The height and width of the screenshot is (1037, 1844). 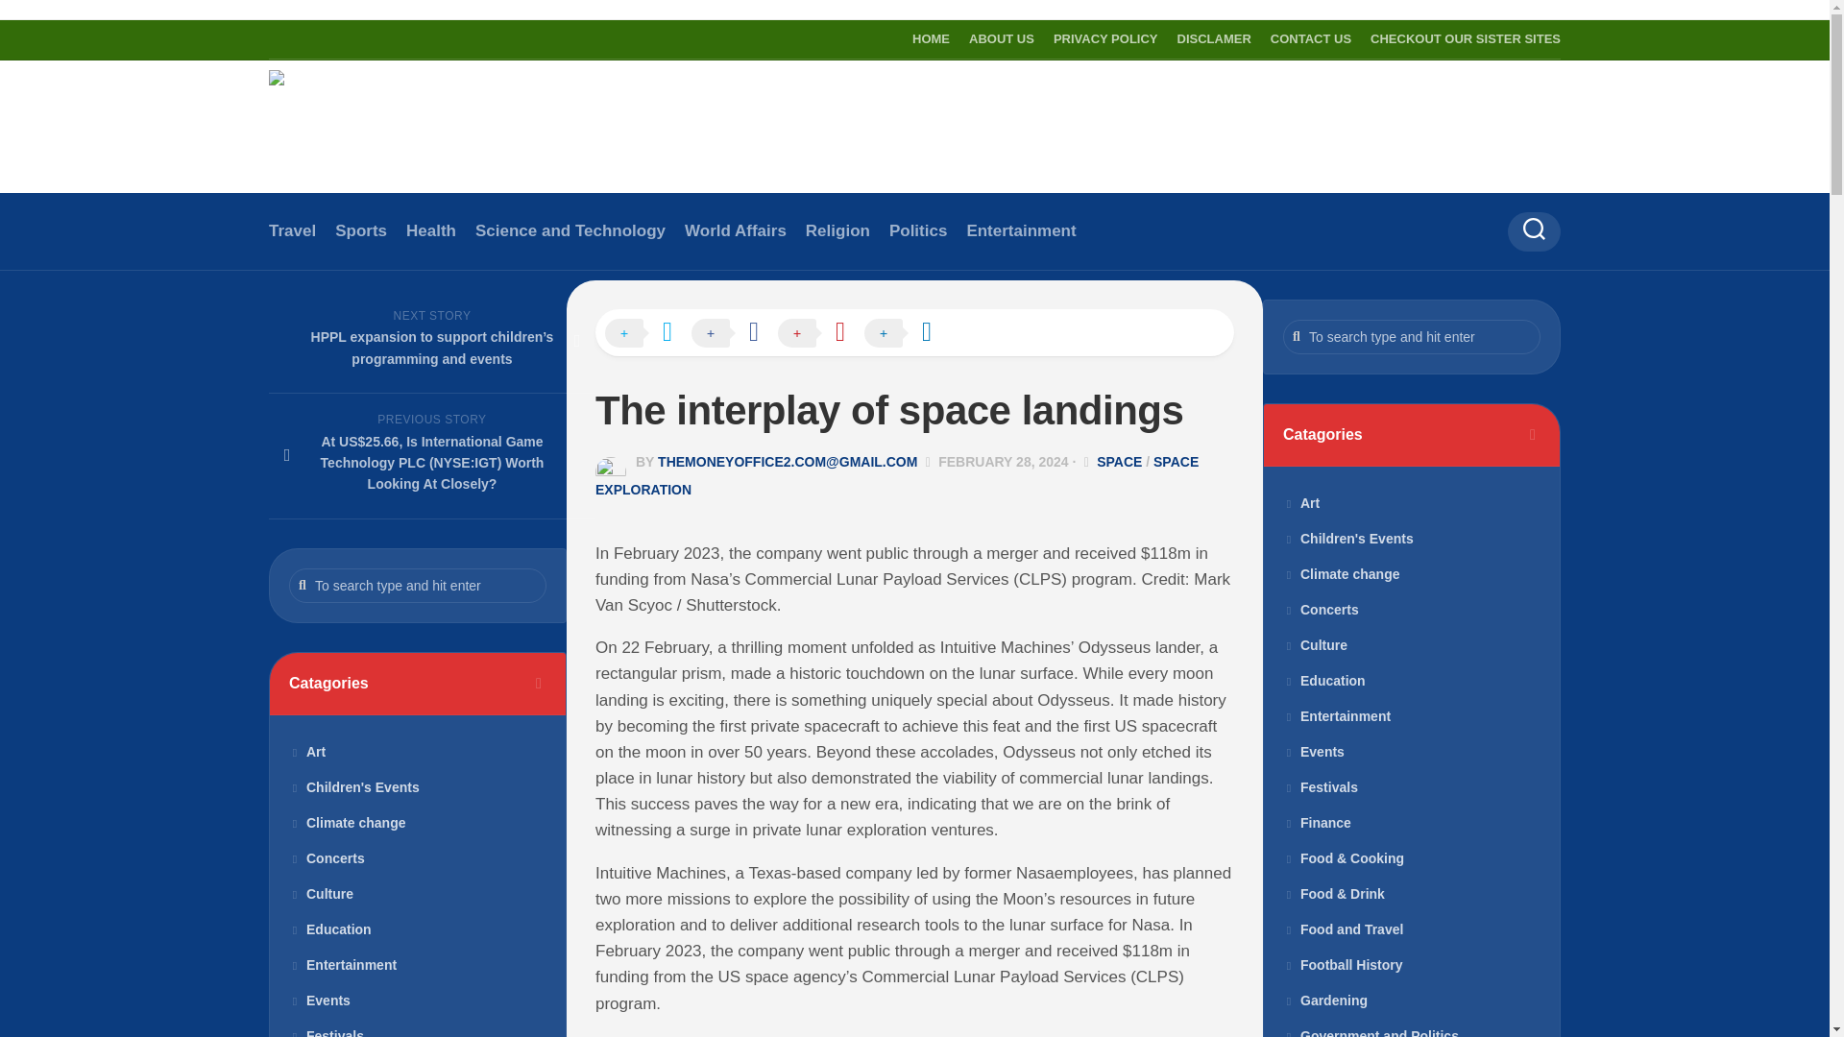 What do you see at coordinates (417, 585) in the screenshot?
I see `To search type and hit enter` at bounding box center [417, 585].